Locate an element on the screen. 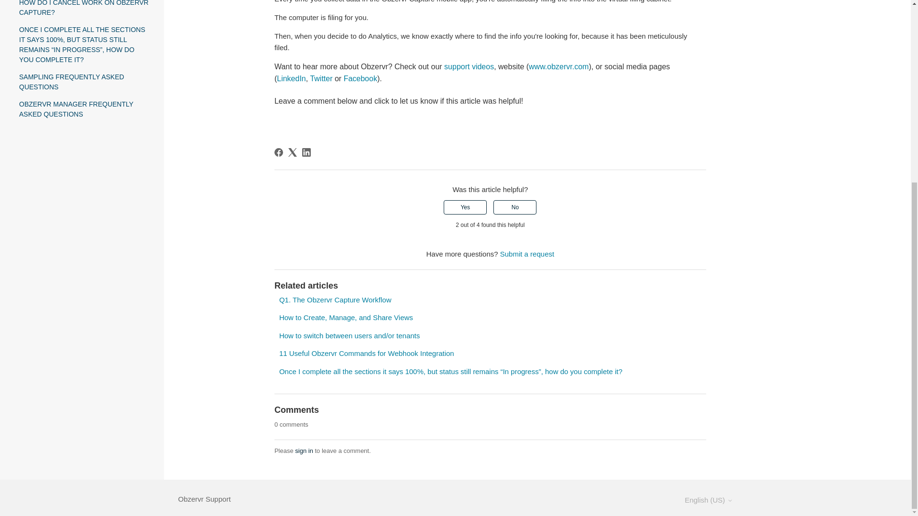 The image size is (918, 516). sign in is located at coordinates (304, 451).